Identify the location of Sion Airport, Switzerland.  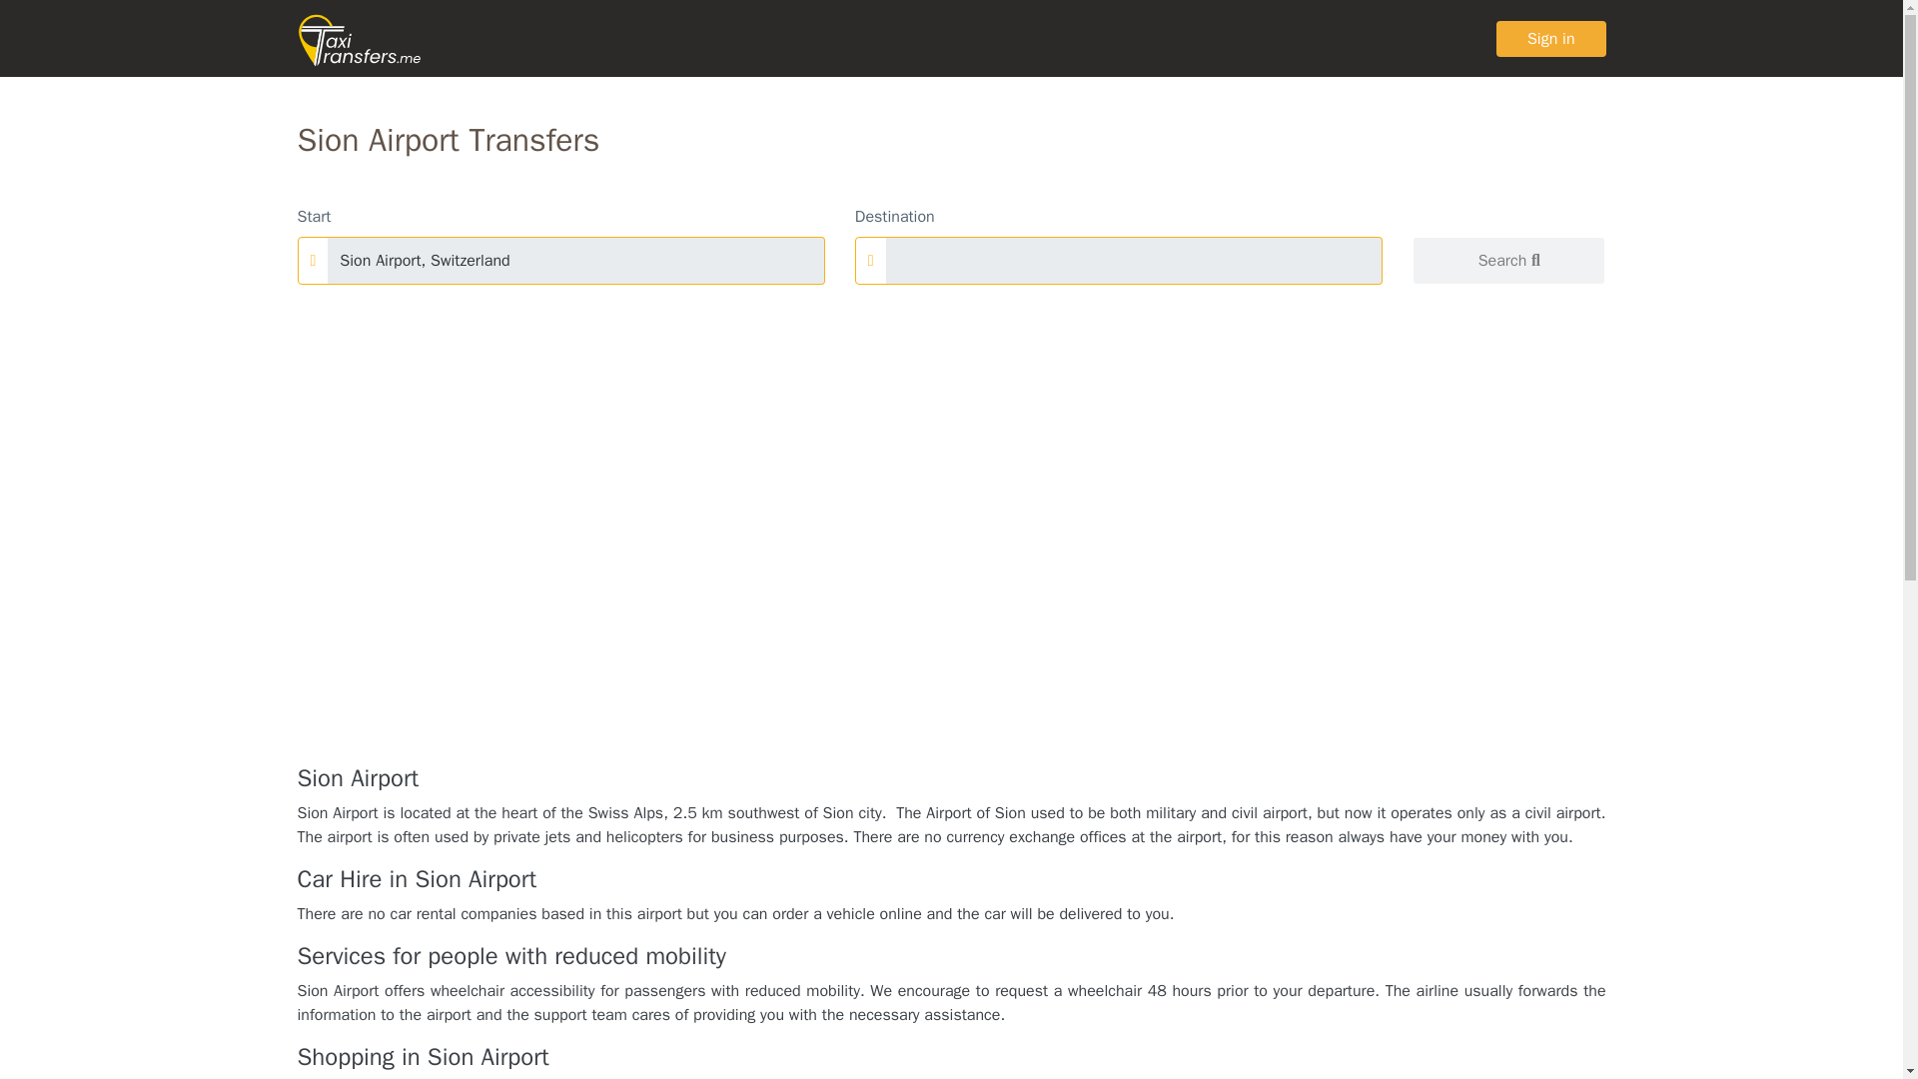
(575, 260).